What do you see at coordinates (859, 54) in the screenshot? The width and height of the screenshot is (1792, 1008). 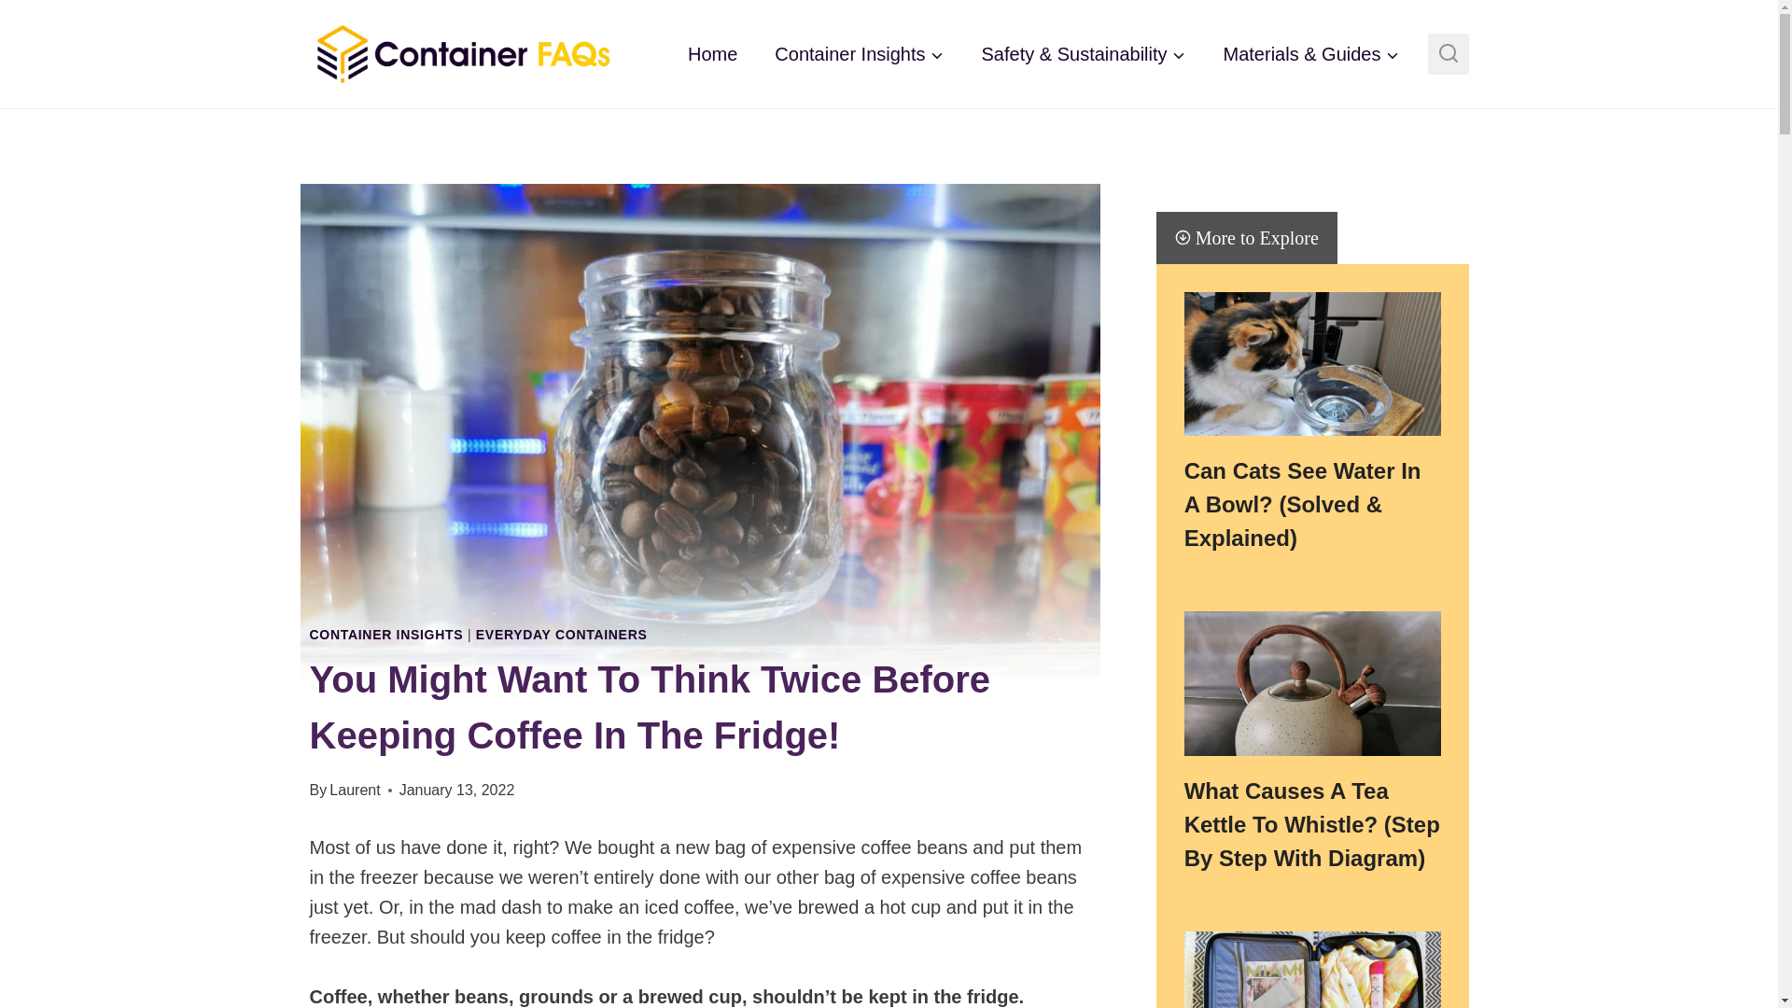 I see `Container Insights` at bounding box center [859, 54].